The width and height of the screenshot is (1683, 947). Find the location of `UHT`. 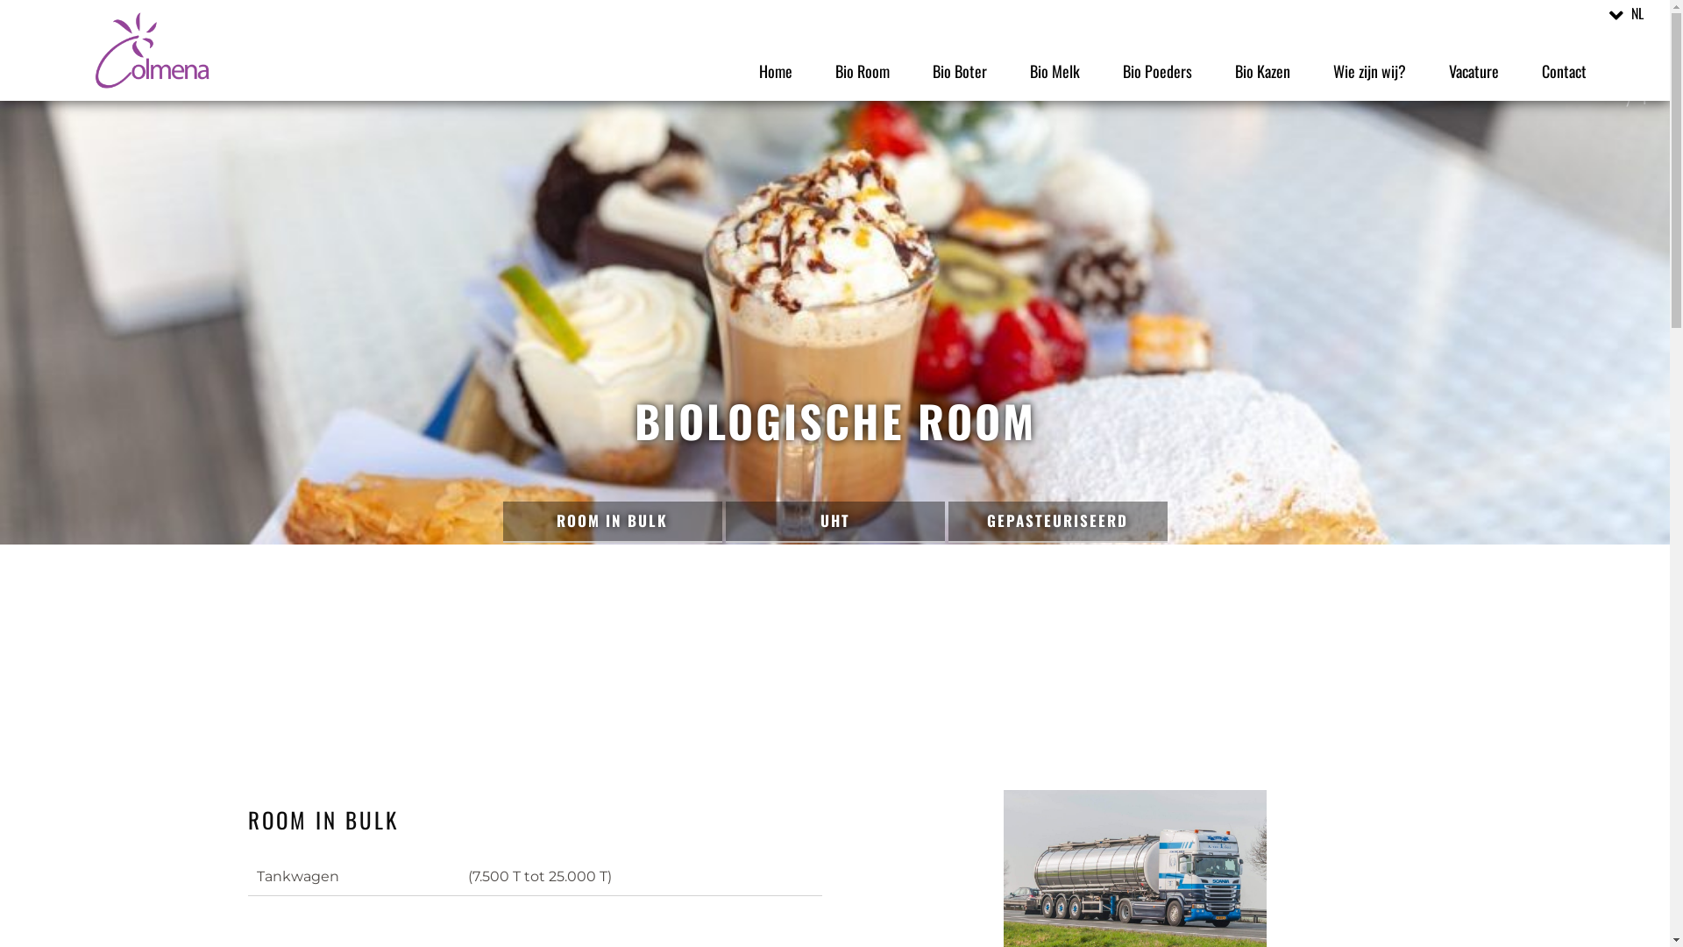

UHT is located at coordinates (835, 522).